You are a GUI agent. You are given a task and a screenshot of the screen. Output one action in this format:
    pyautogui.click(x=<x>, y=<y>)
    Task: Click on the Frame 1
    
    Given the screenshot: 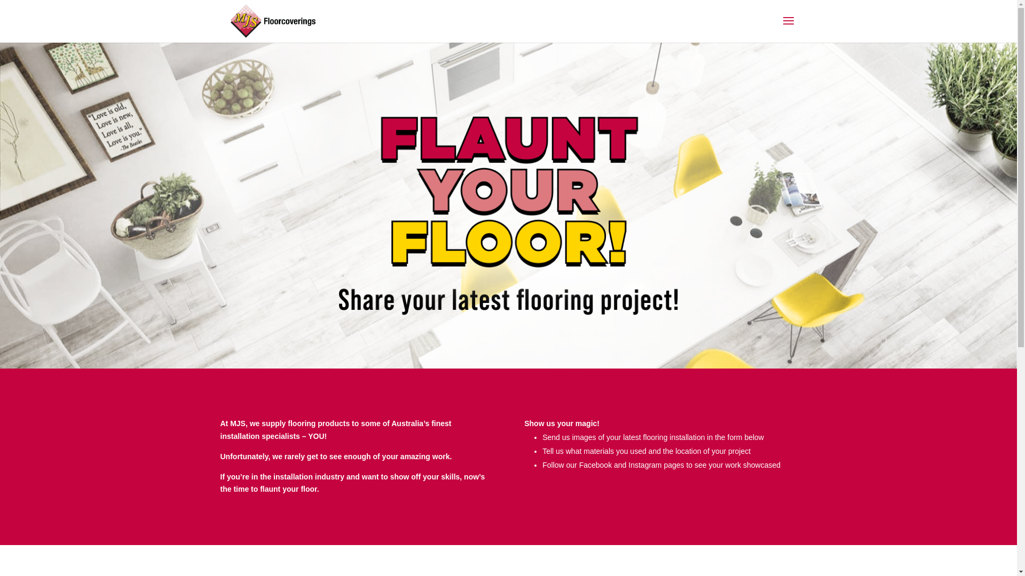 What is the action you would take?
    pyautogui.click(x=508, y=206)
    